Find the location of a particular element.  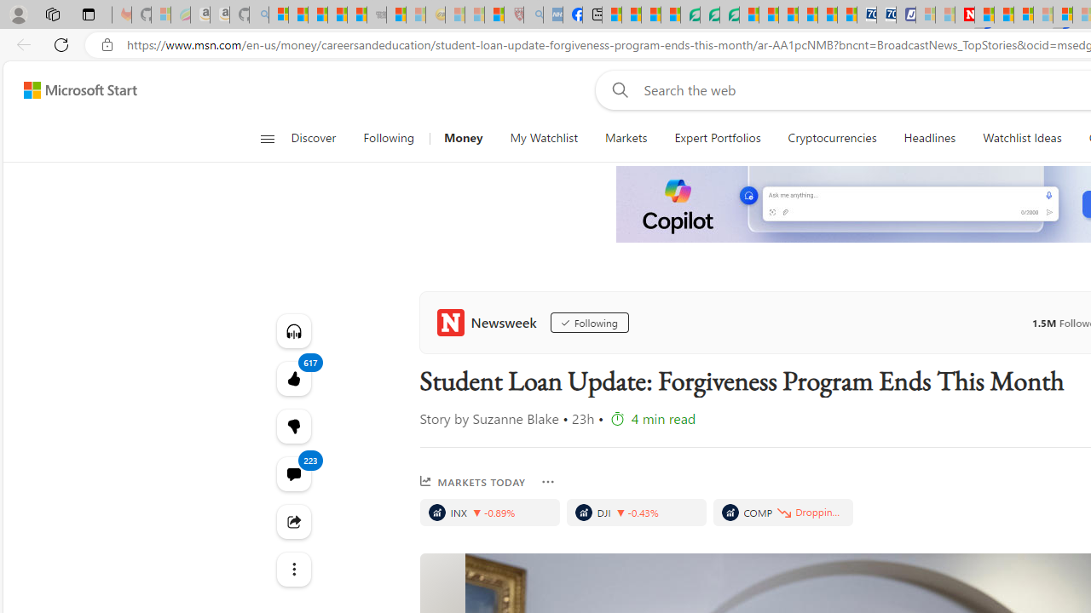

Expert Portfolios is located at coordinates (717, 138).